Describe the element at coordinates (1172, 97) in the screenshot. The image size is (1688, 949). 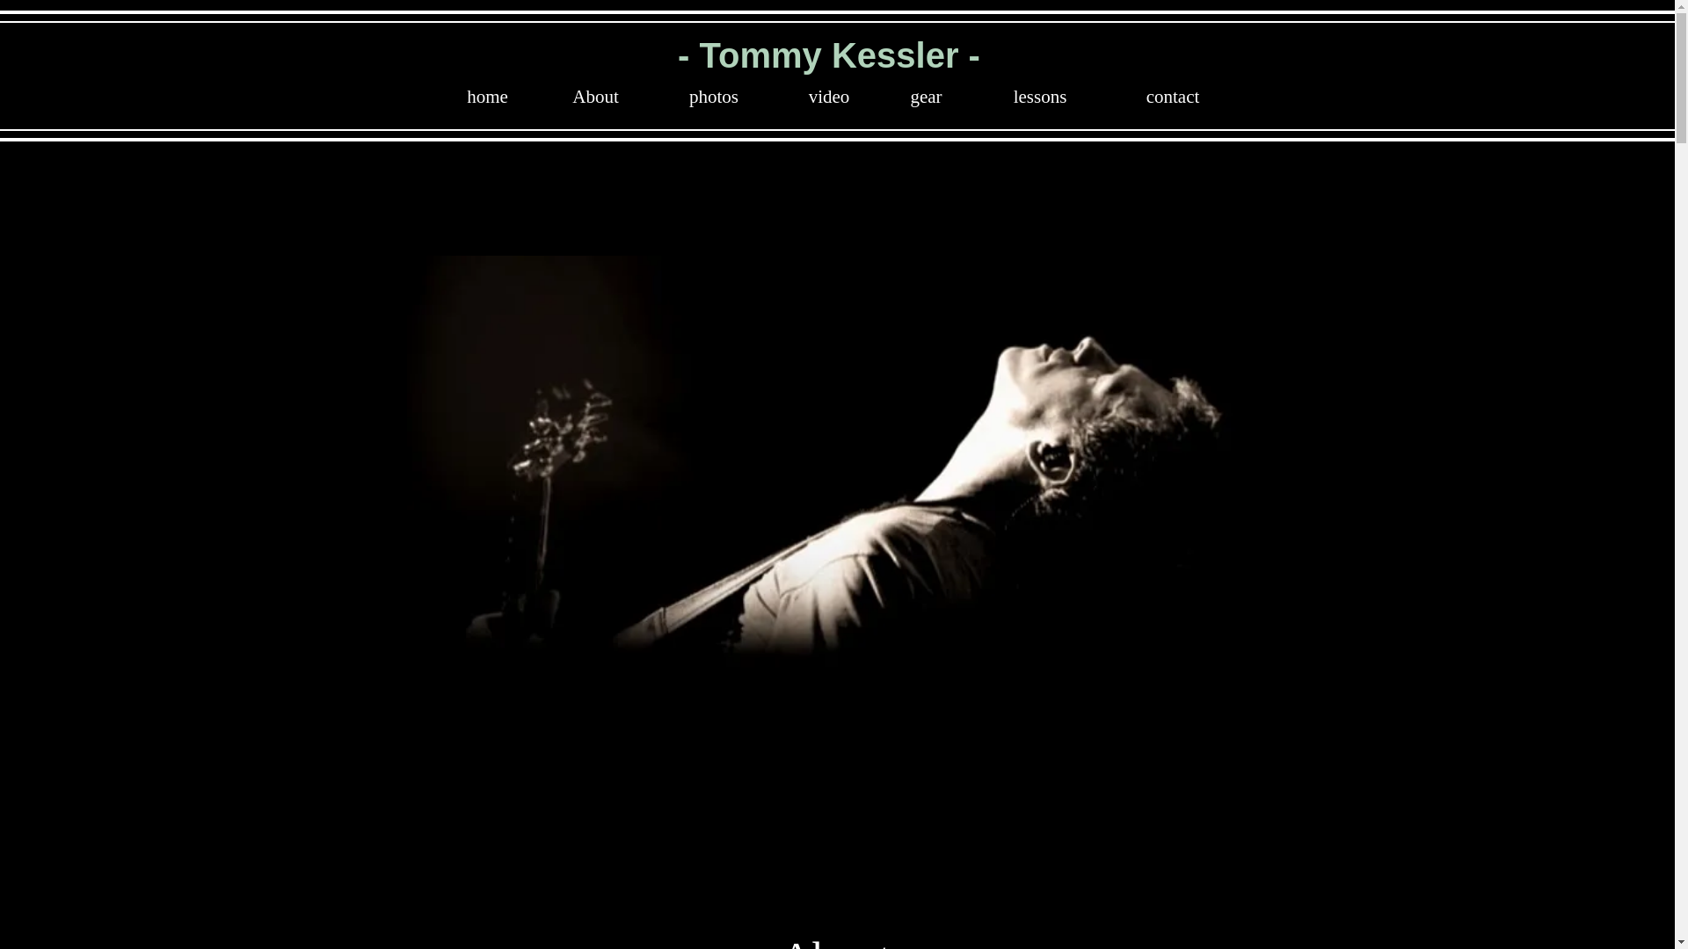
I see `contact` at that location.